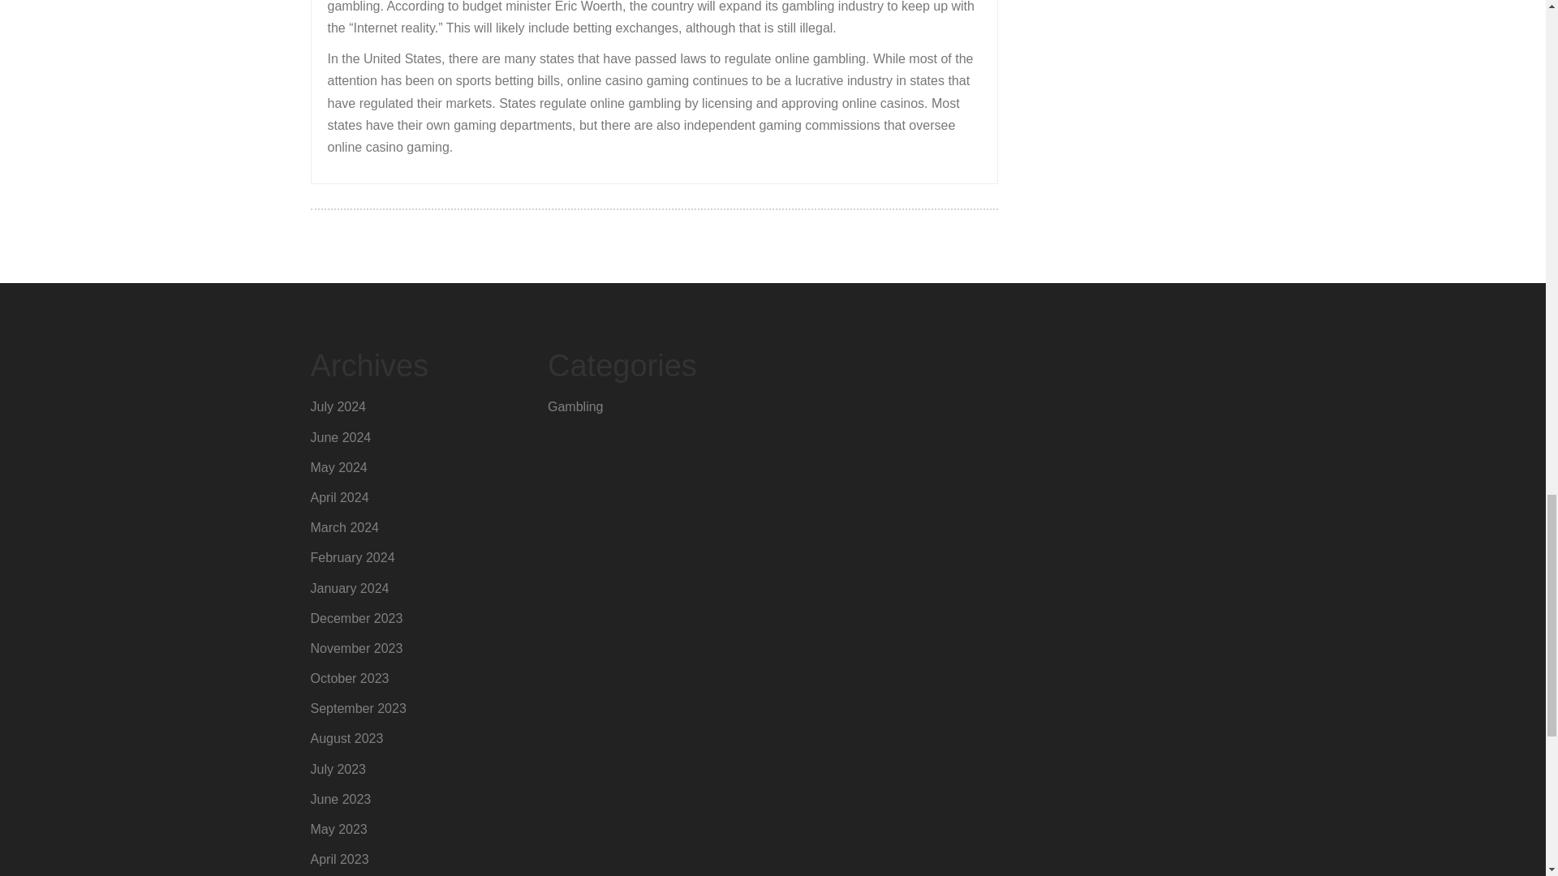 The height and width of the screenshot is (876, 1558). What do you see at coordinates (349, 589) in the screenshot?
I see `January 2024` at bounding box center [349, 589].